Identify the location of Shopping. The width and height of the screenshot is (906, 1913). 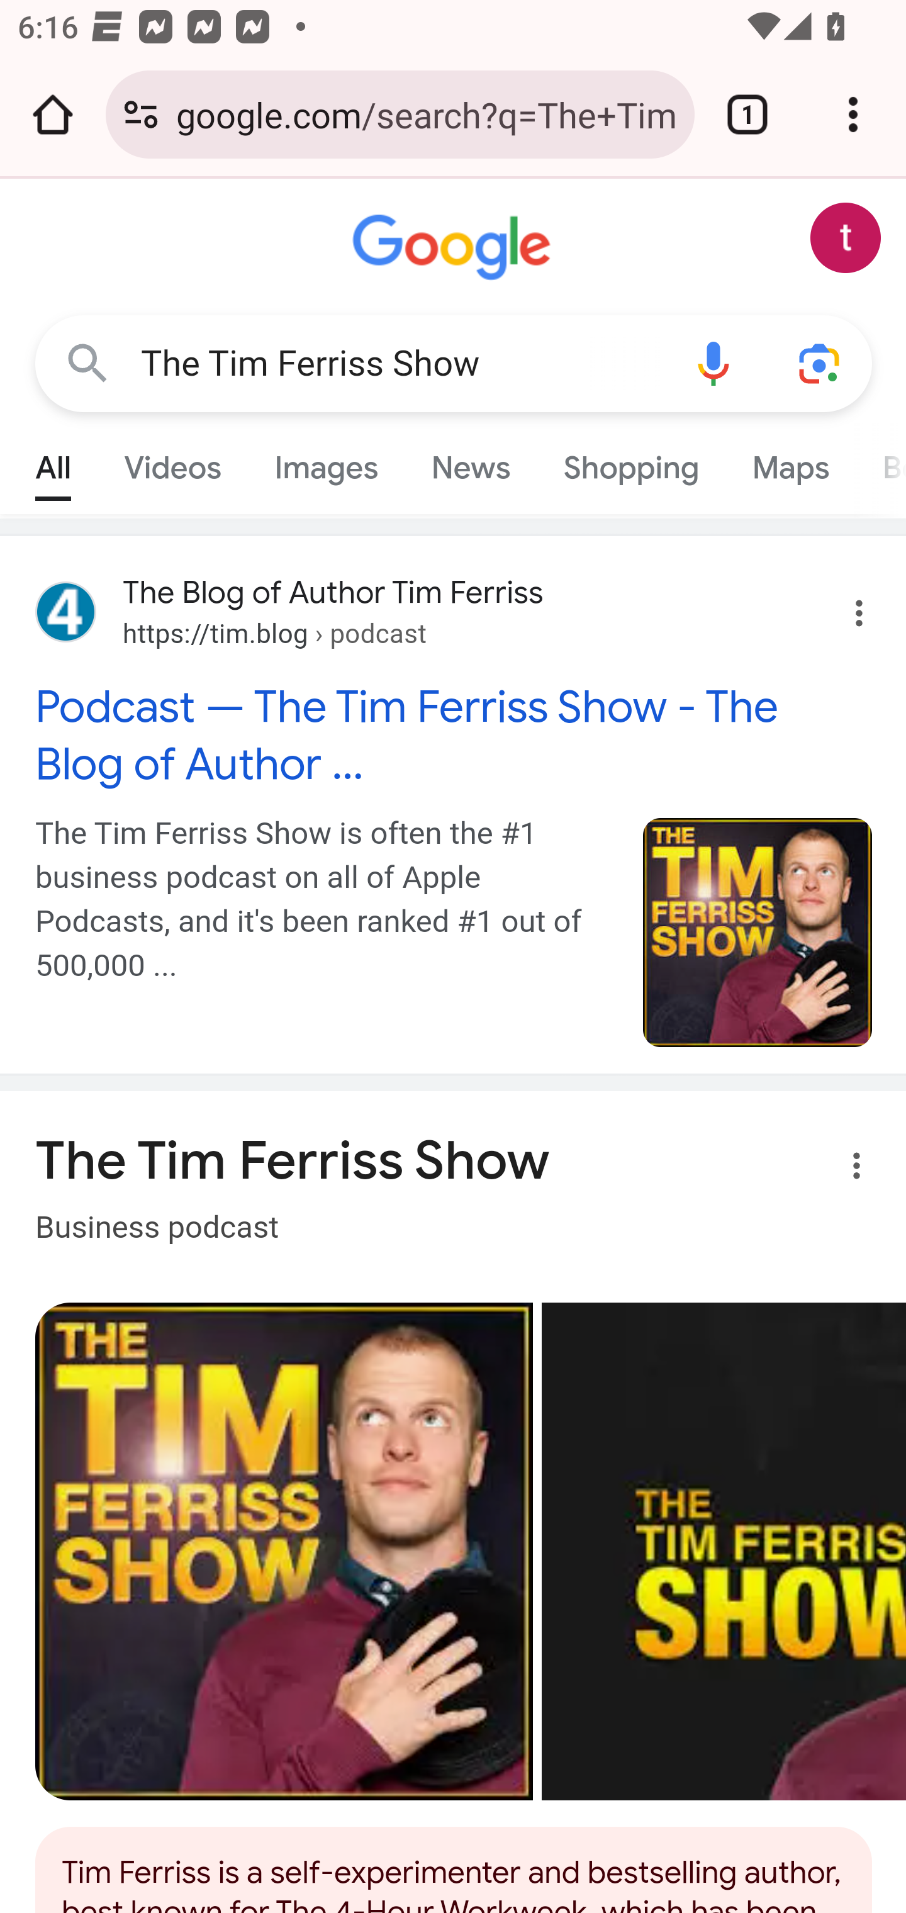
(630, 462).